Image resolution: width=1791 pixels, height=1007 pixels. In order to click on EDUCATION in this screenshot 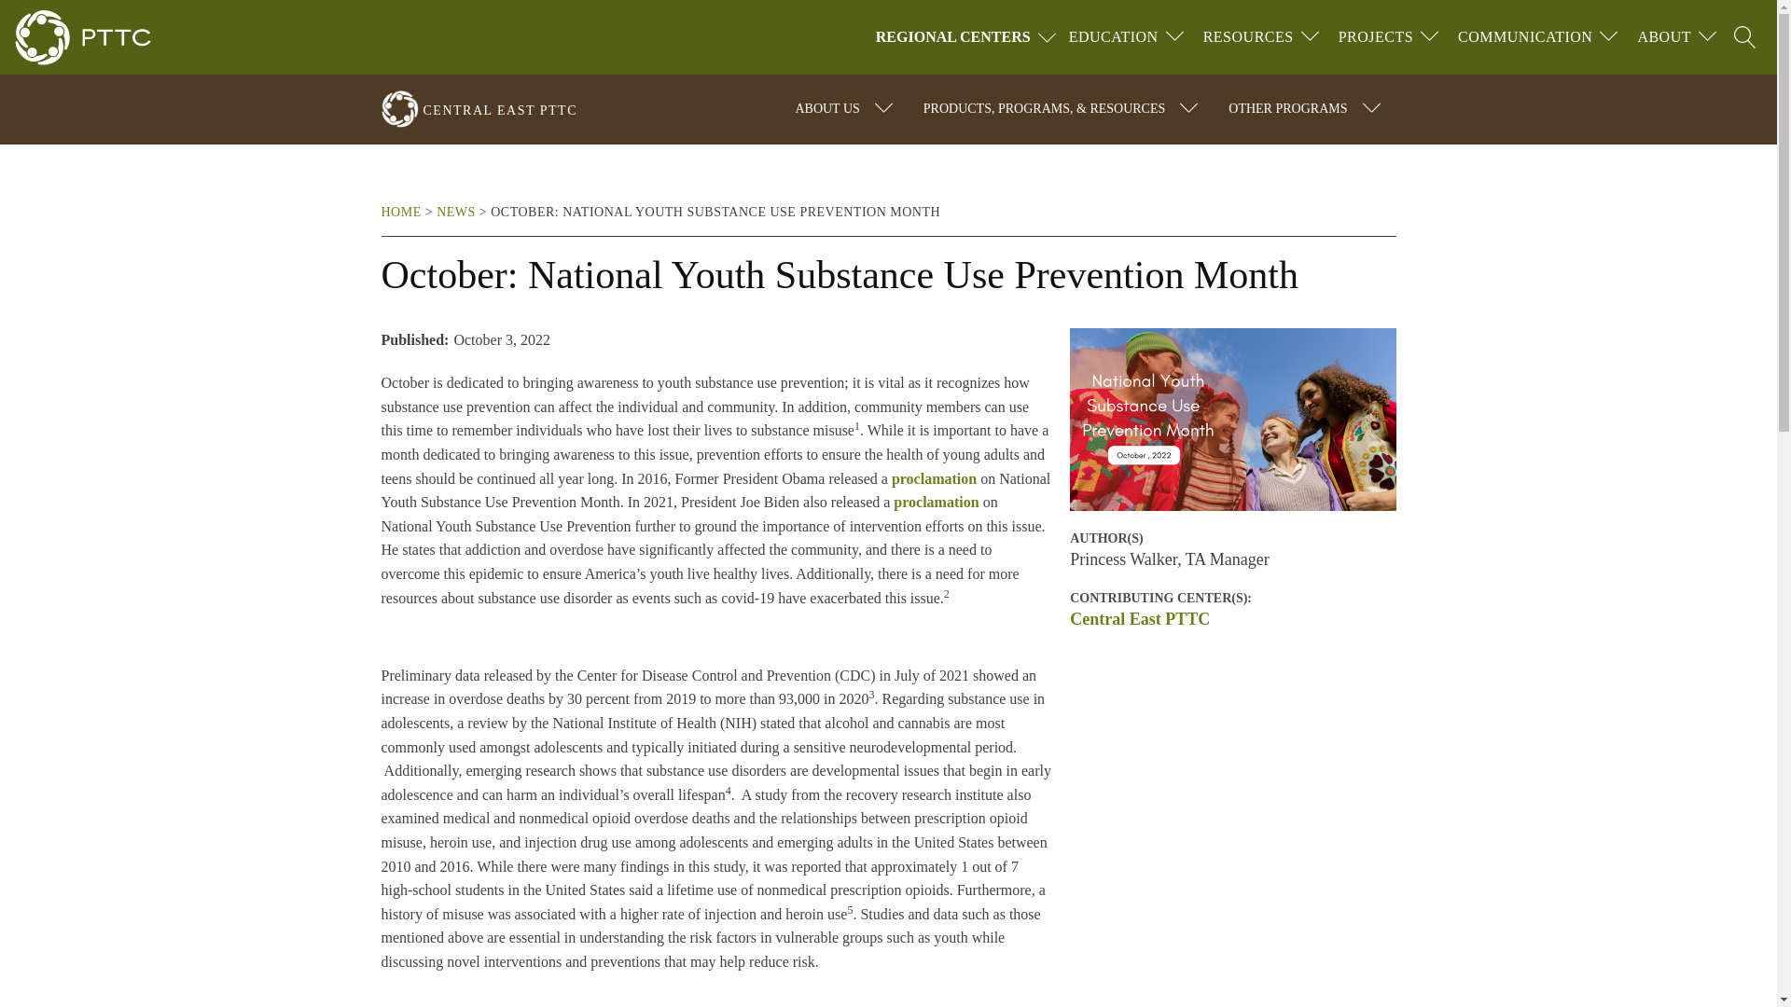, I will do `click(1114, 37)`.